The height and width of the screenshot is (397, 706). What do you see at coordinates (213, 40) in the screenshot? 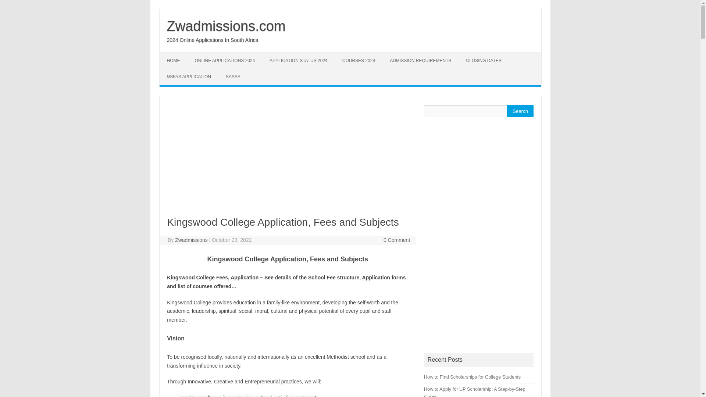
I see `2024 Online Applications In South Africa` at bounding box center [213, 40].